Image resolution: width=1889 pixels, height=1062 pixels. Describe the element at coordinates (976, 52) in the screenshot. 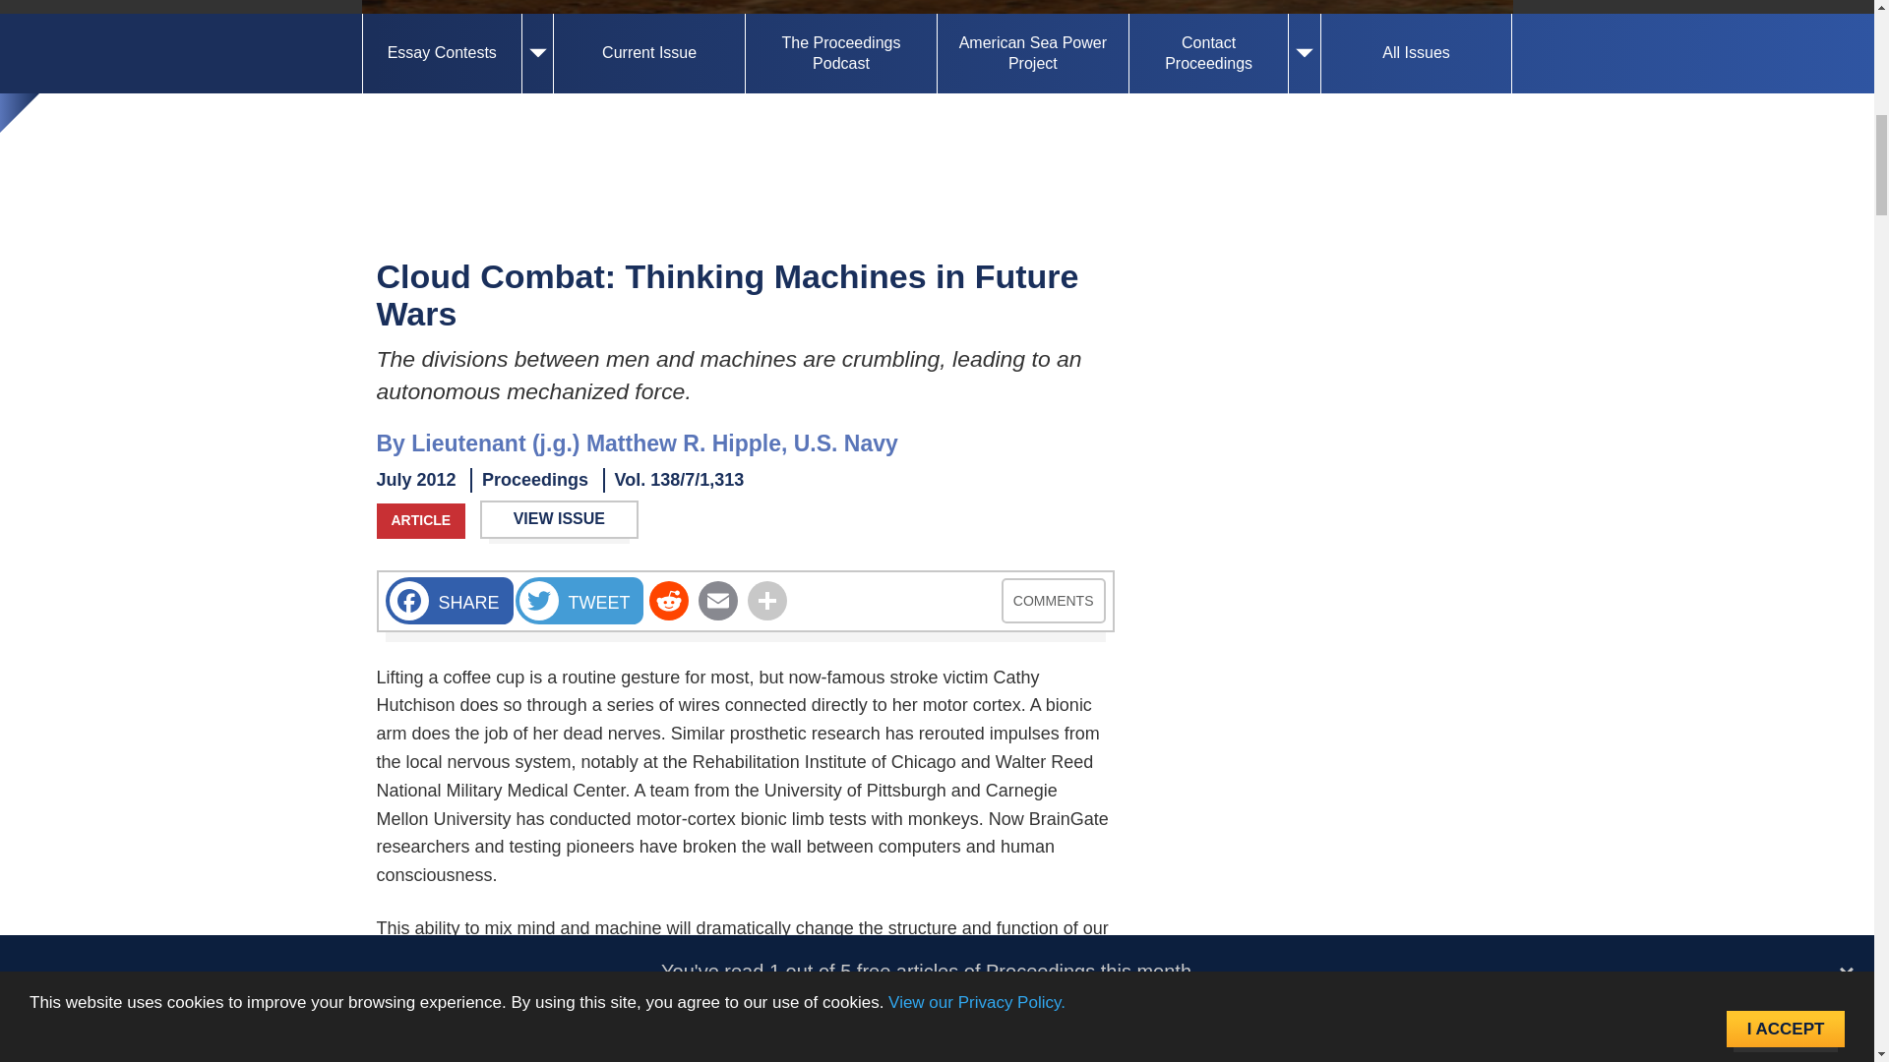

I see `View our Privacy Policy.` at that location.